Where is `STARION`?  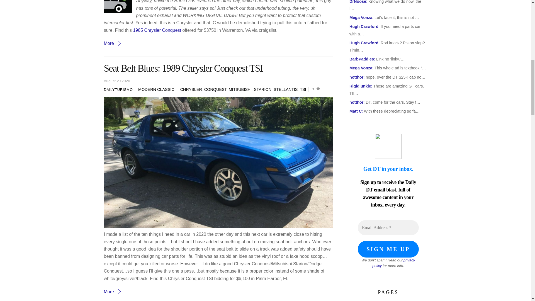
STARION is located at coordinates (262, 89).